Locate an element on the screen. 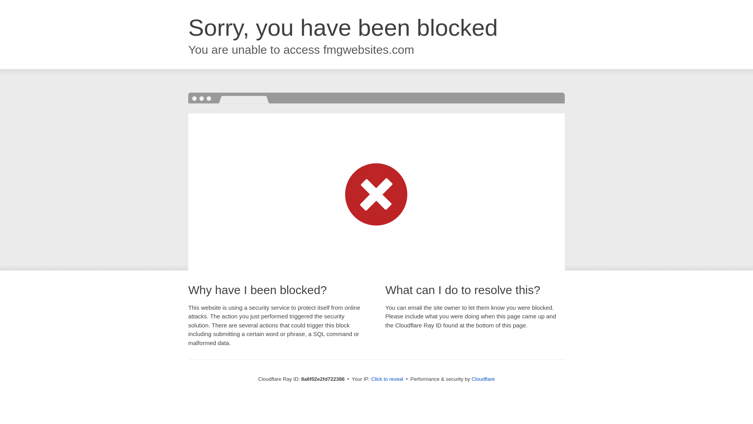  Click to reveal is located at coordinates (387, 379).